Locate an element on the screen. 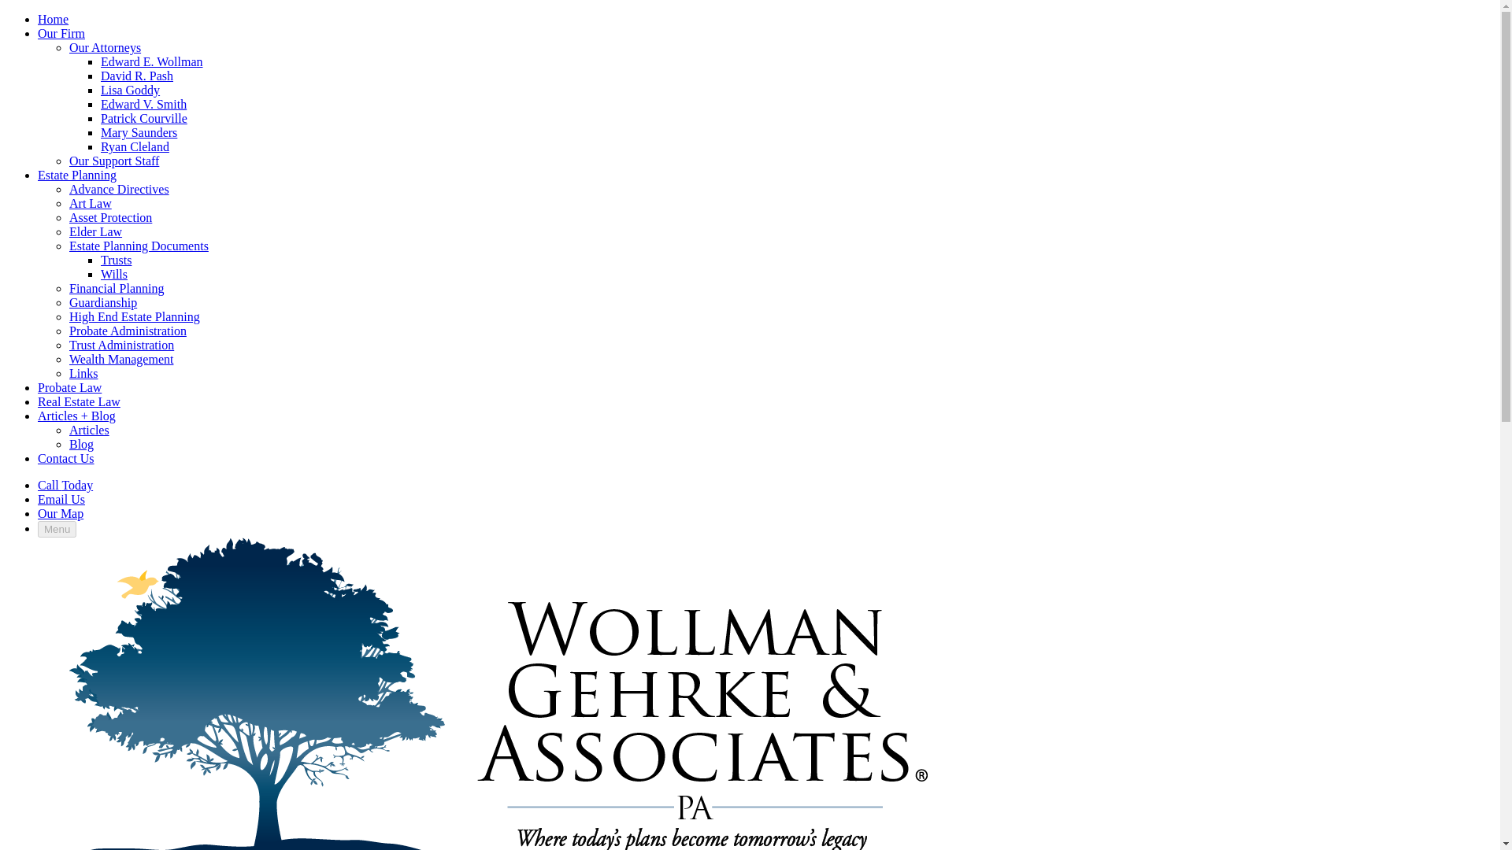 The height and width of the screenshot is (850, 1512). Links is located at coordinates (83, 373).